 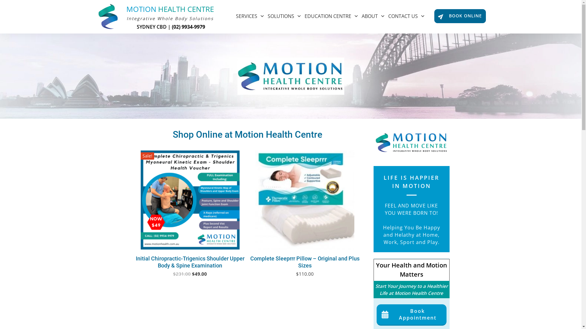 I want to click on SOLUTIONS, so click(x=284, y=16).